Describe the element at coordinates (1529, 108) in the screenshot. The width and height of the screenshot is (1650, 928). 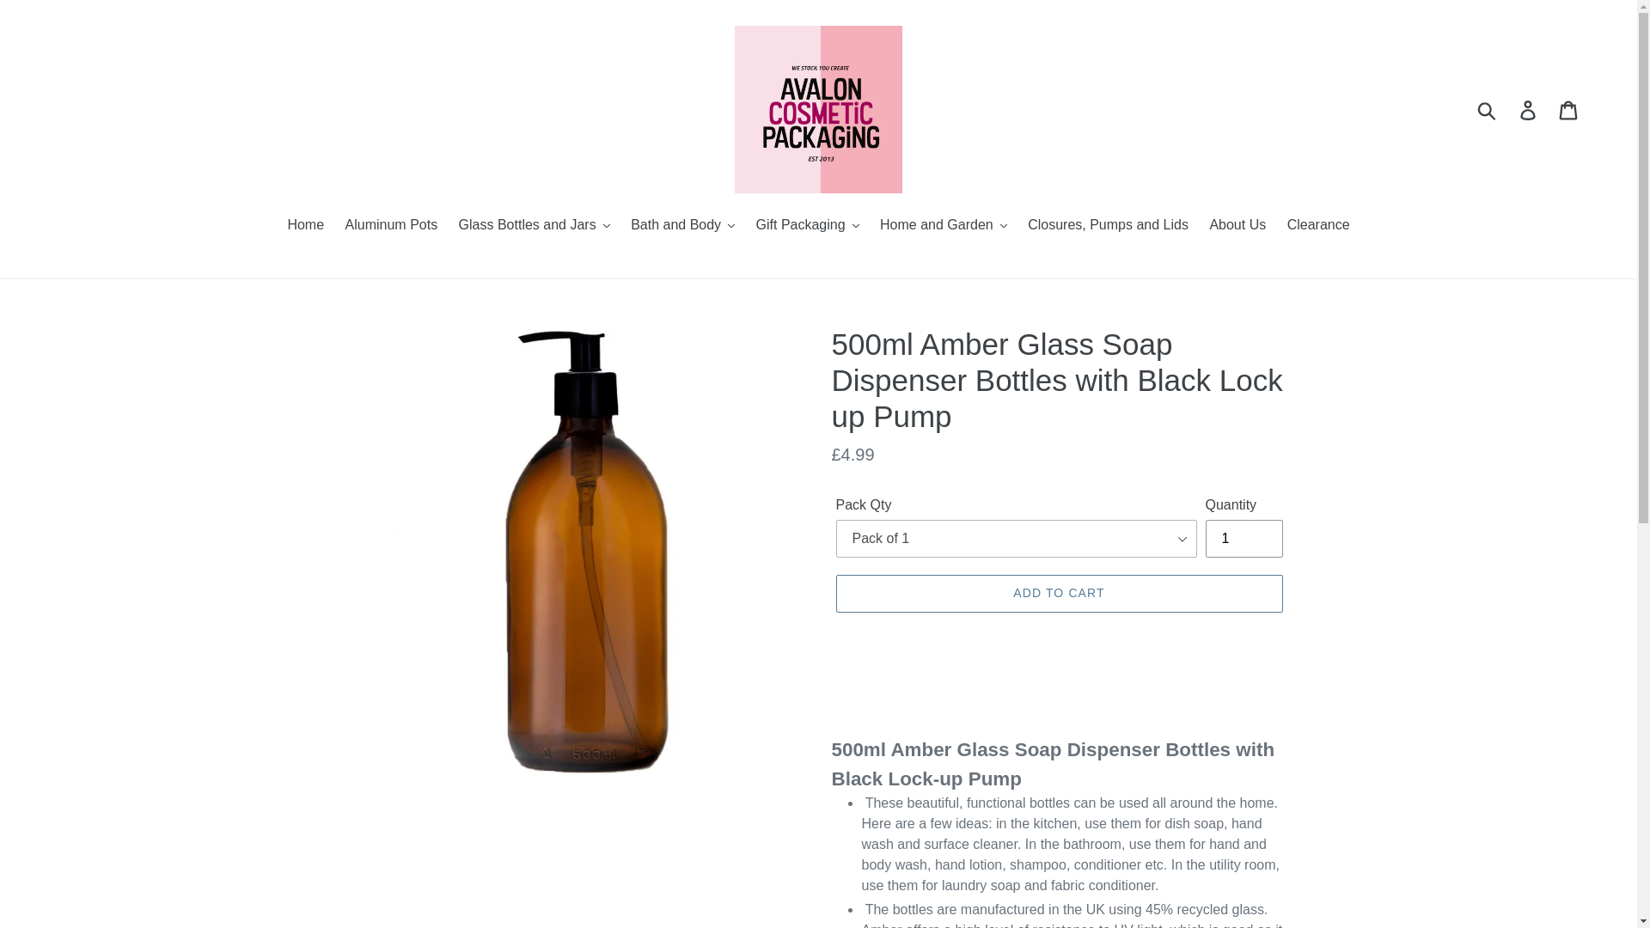
I see `Log in` at that location.